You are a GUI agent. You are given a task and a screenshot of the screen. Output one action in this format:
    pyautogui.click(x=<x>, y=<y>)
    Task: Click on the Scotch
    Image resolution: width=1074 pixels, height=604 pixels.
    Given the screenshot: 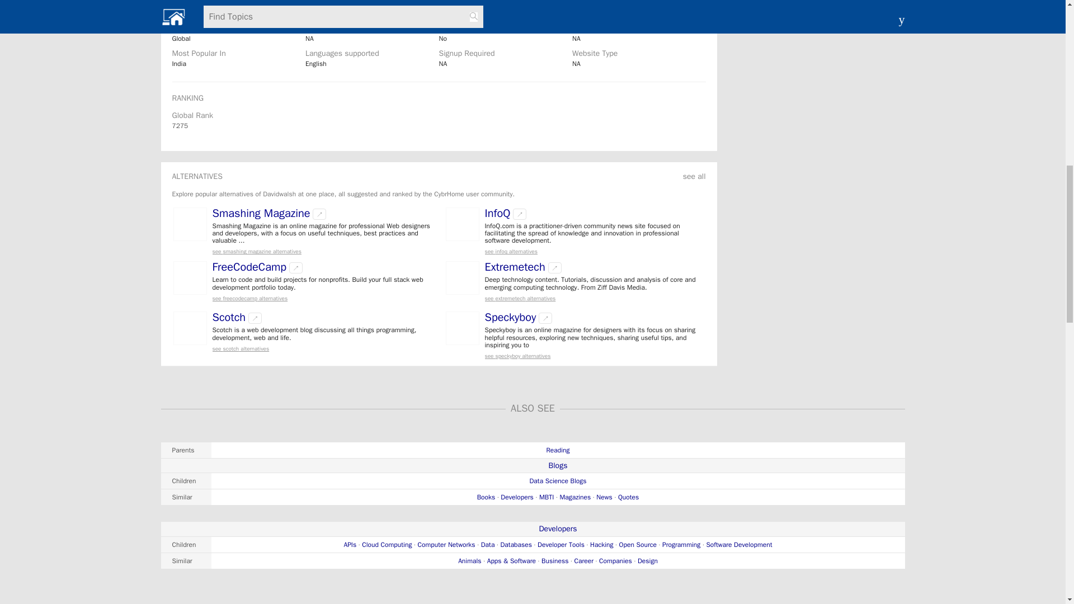 What is the action you would take?
    pyautogui.click(x=229, y=317)
    